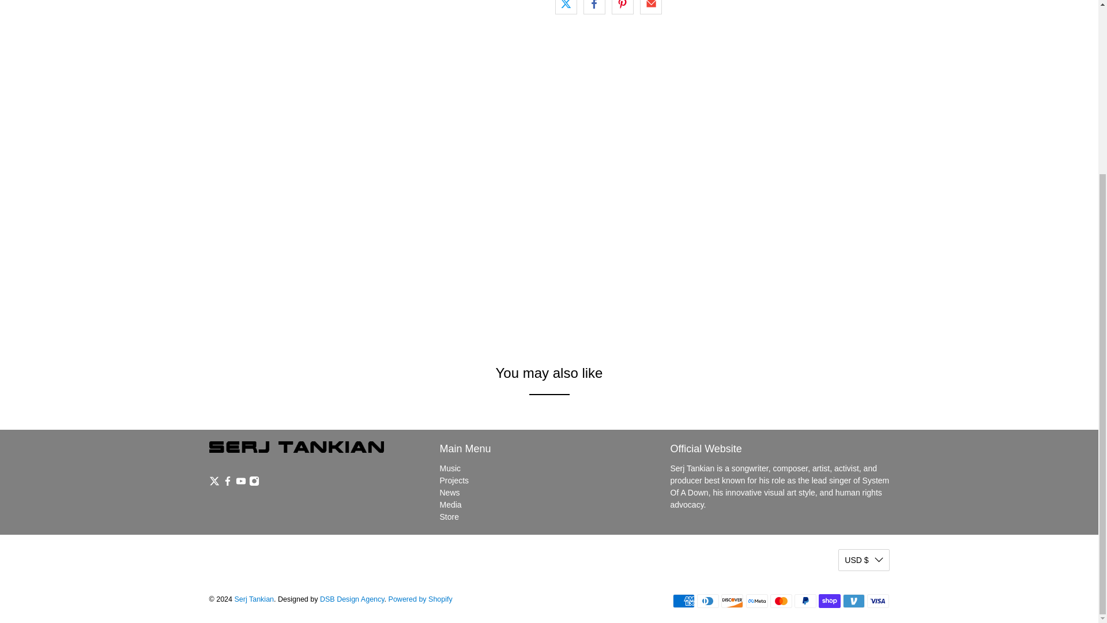 The width and height of the screenshot is (1107, 623). I want to click on Email this to a friend, so click(650, 7).